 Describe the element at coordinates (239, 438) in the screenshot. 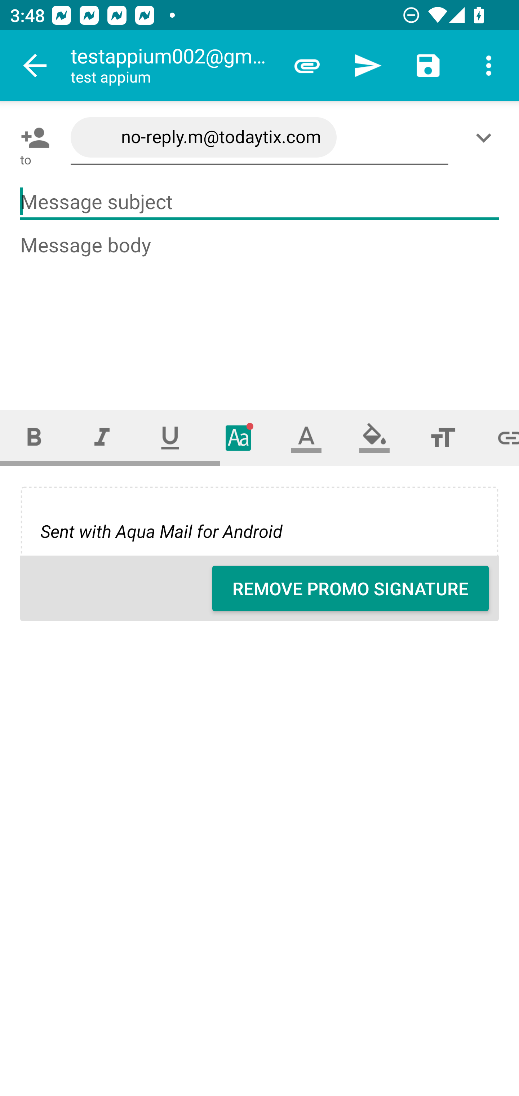

I see `Typeface (font)` at that location.